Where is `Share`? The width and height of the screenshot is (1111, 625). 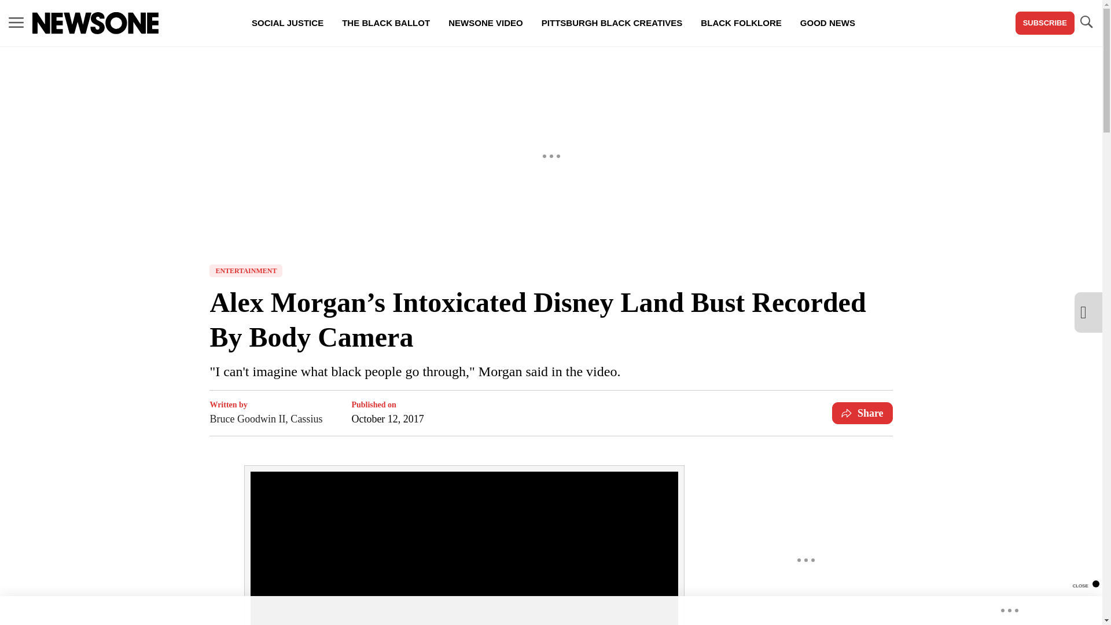
Share is located at coordinates (862, 413).